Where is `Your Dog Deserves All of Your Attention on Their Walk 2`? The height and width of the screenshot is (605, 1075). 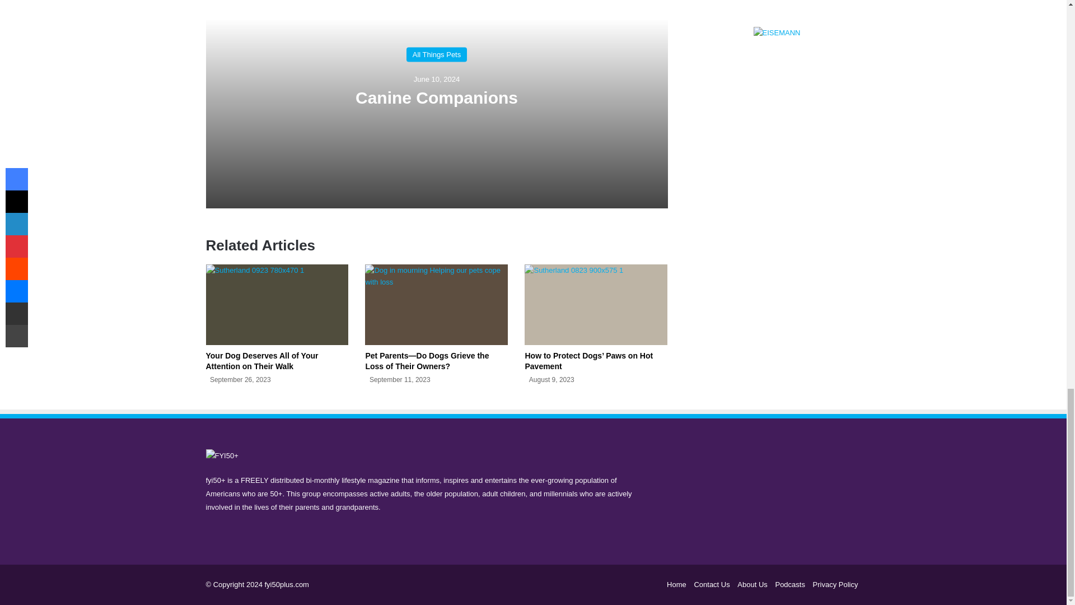
Your Dog Deserves All of Your Attention on Their Walk 2 is located at coordinates (277, 304).